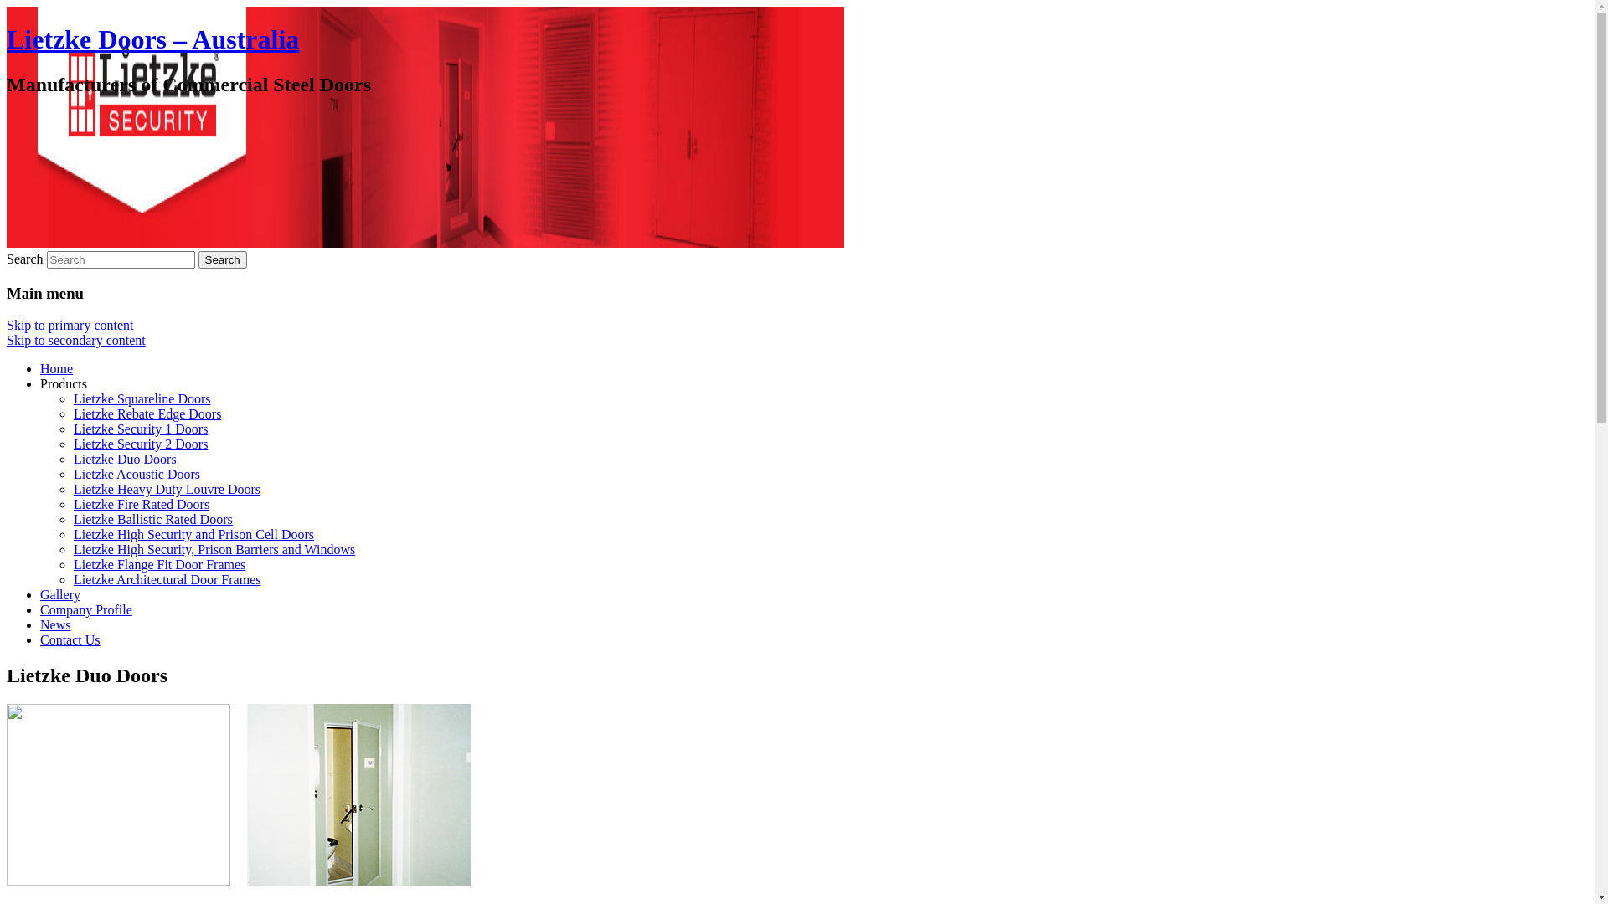  What do you see at coordinates (119, 795) in the screenshot?
I see `duo-doors-1` at bounding box center [119, 795].